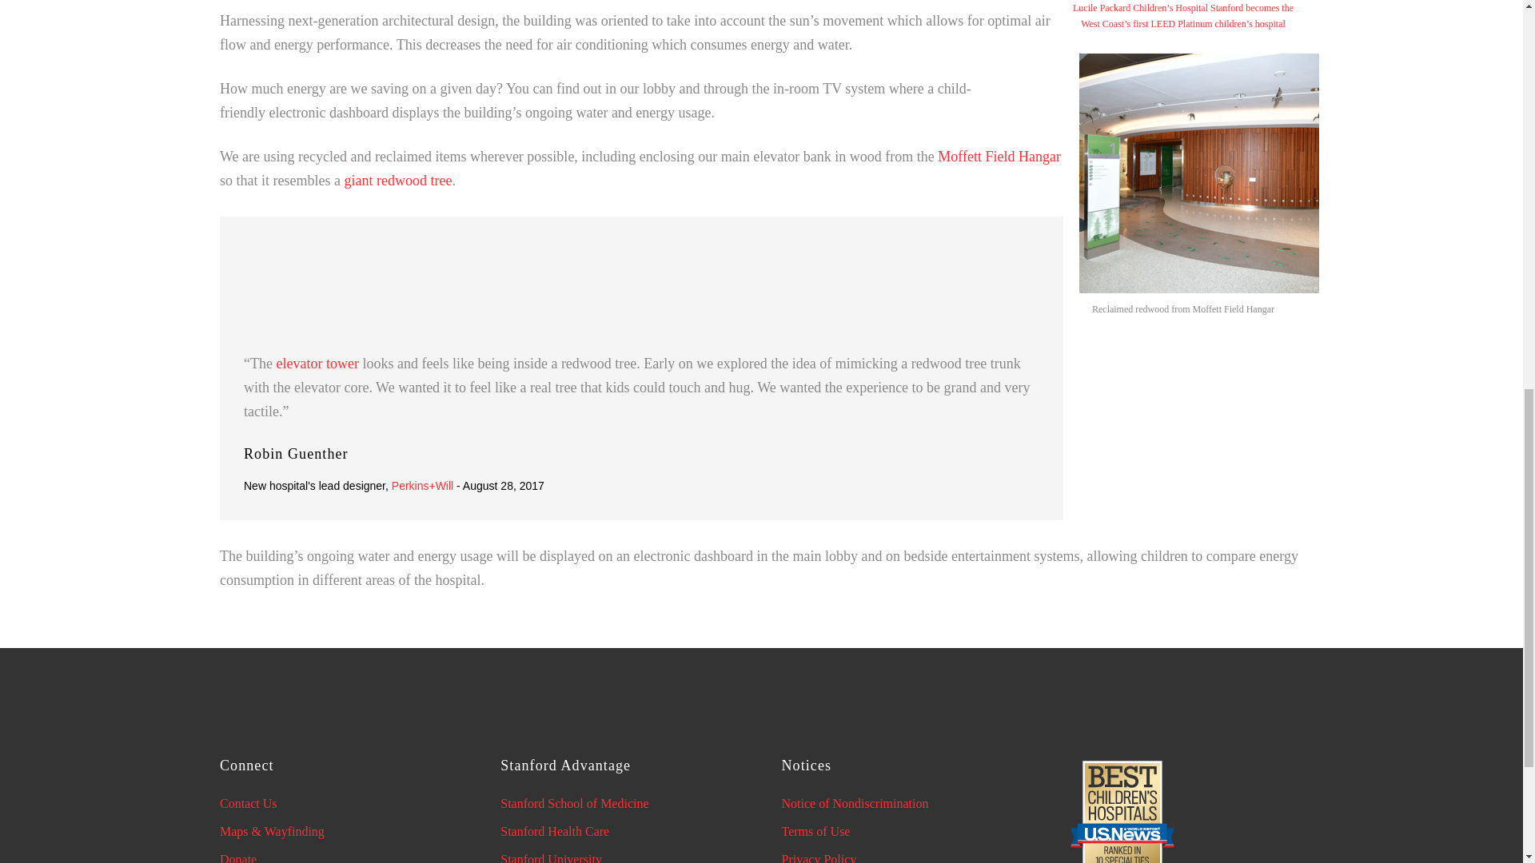 The height and width of the screenshot is (863, 1535). I want to click on elevator tower, so click(317, 363).